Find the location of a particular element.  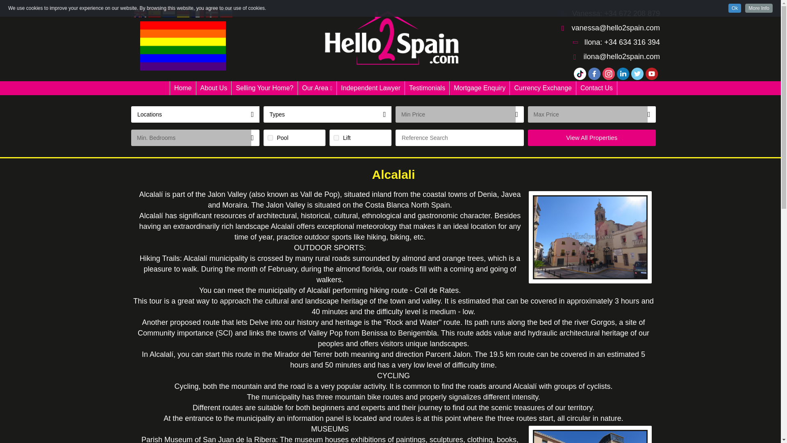

Instagram is located at coordinates (608, 74).